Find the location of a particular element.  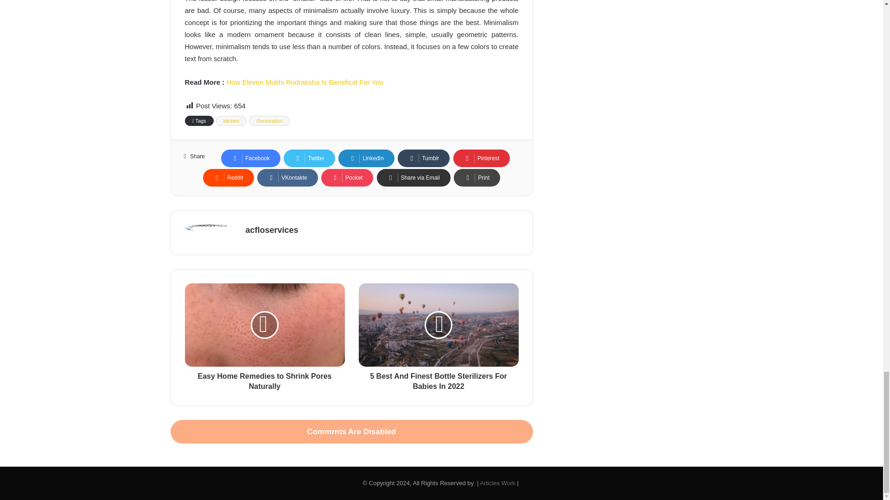

Facebook is located at coordinates (250, 158).